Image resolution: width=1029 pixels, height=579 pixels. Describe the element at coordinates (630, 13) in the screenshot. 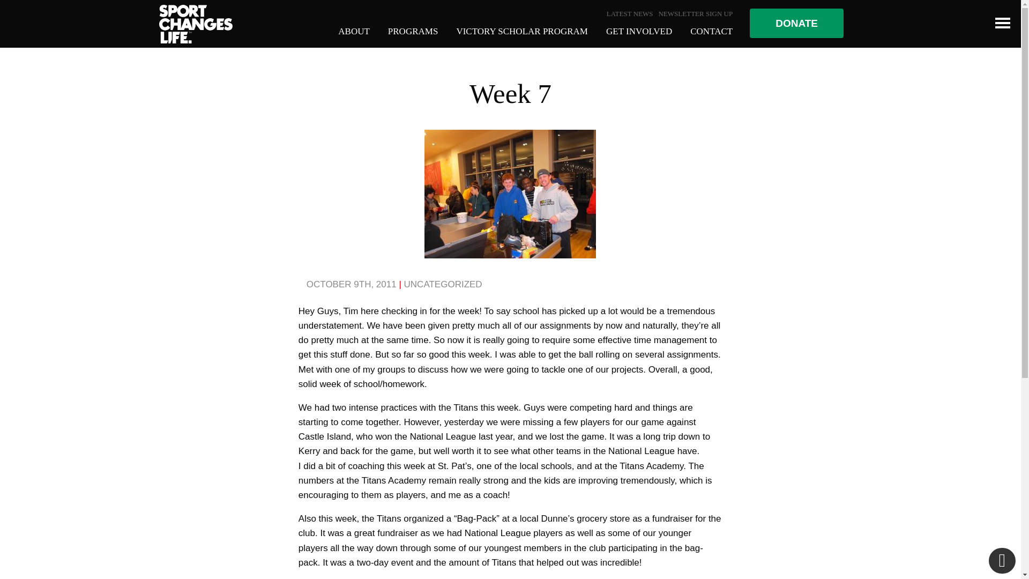

I see `LATEST NEWS` at that location.